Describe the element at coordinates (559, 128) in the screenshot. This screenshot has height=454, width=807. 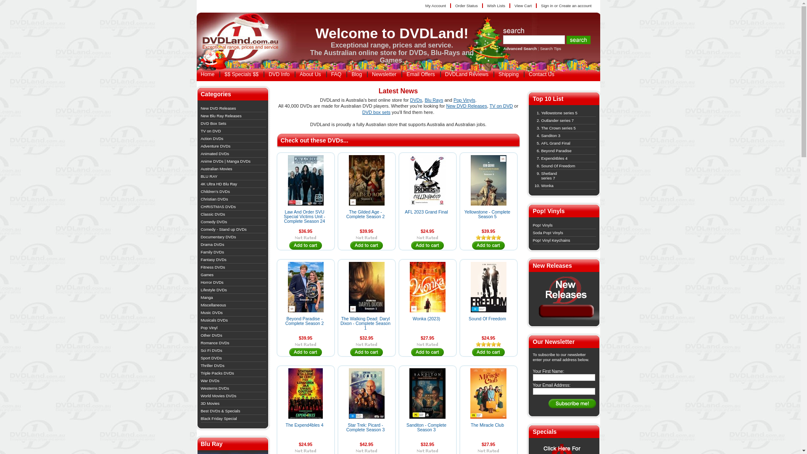
I see `The Crown series 5` at that location.